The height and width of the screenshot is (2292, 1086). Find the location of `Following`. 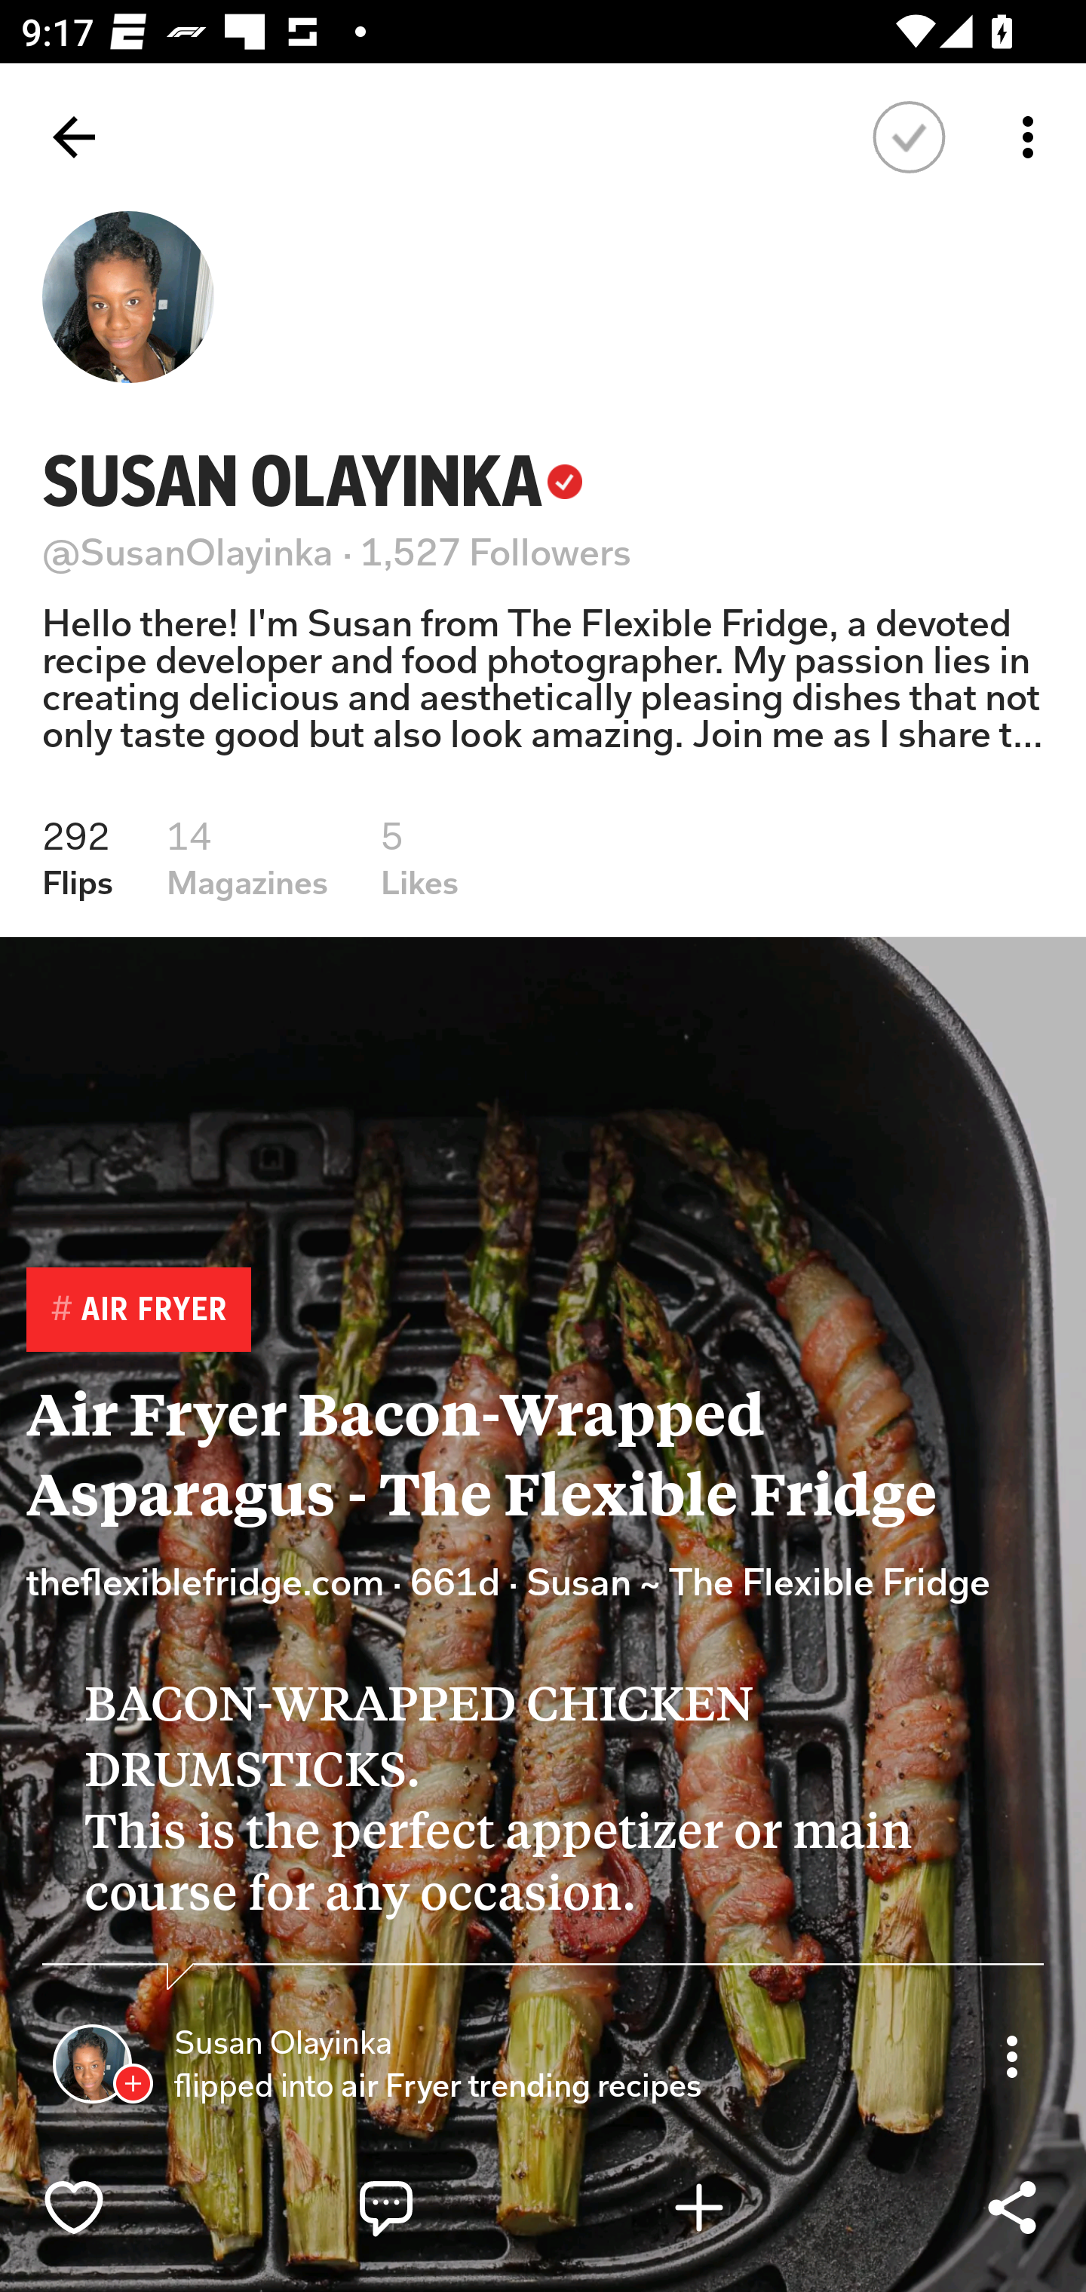

Following is located at coordinates (910, 137).